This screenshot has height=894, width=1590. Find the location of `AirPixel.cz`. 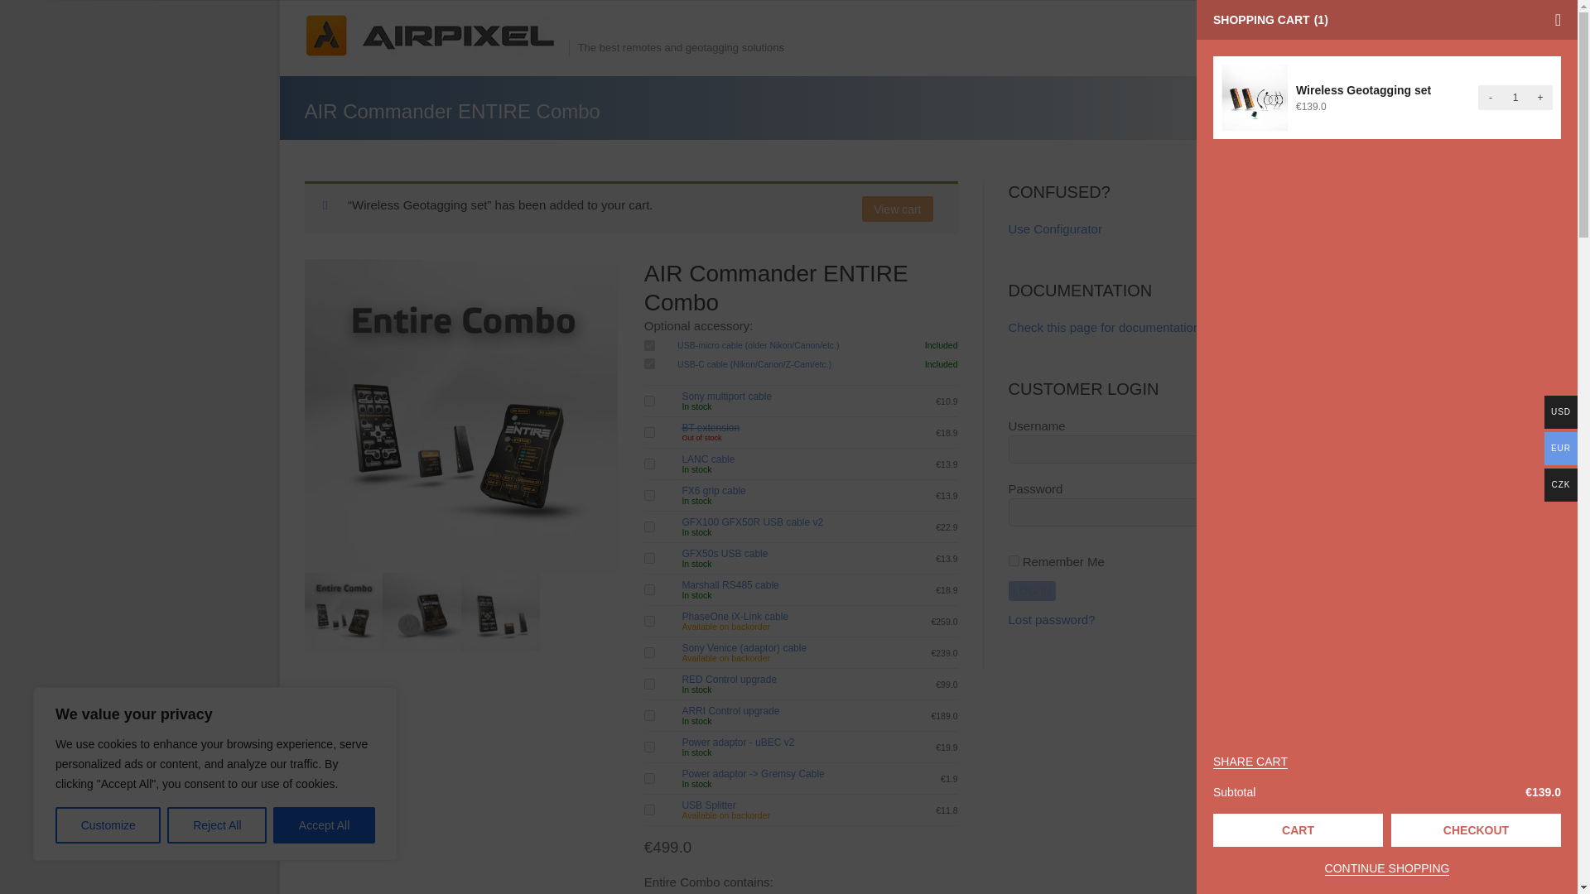

AirPixel.cz is located at coordinates (436, 36).